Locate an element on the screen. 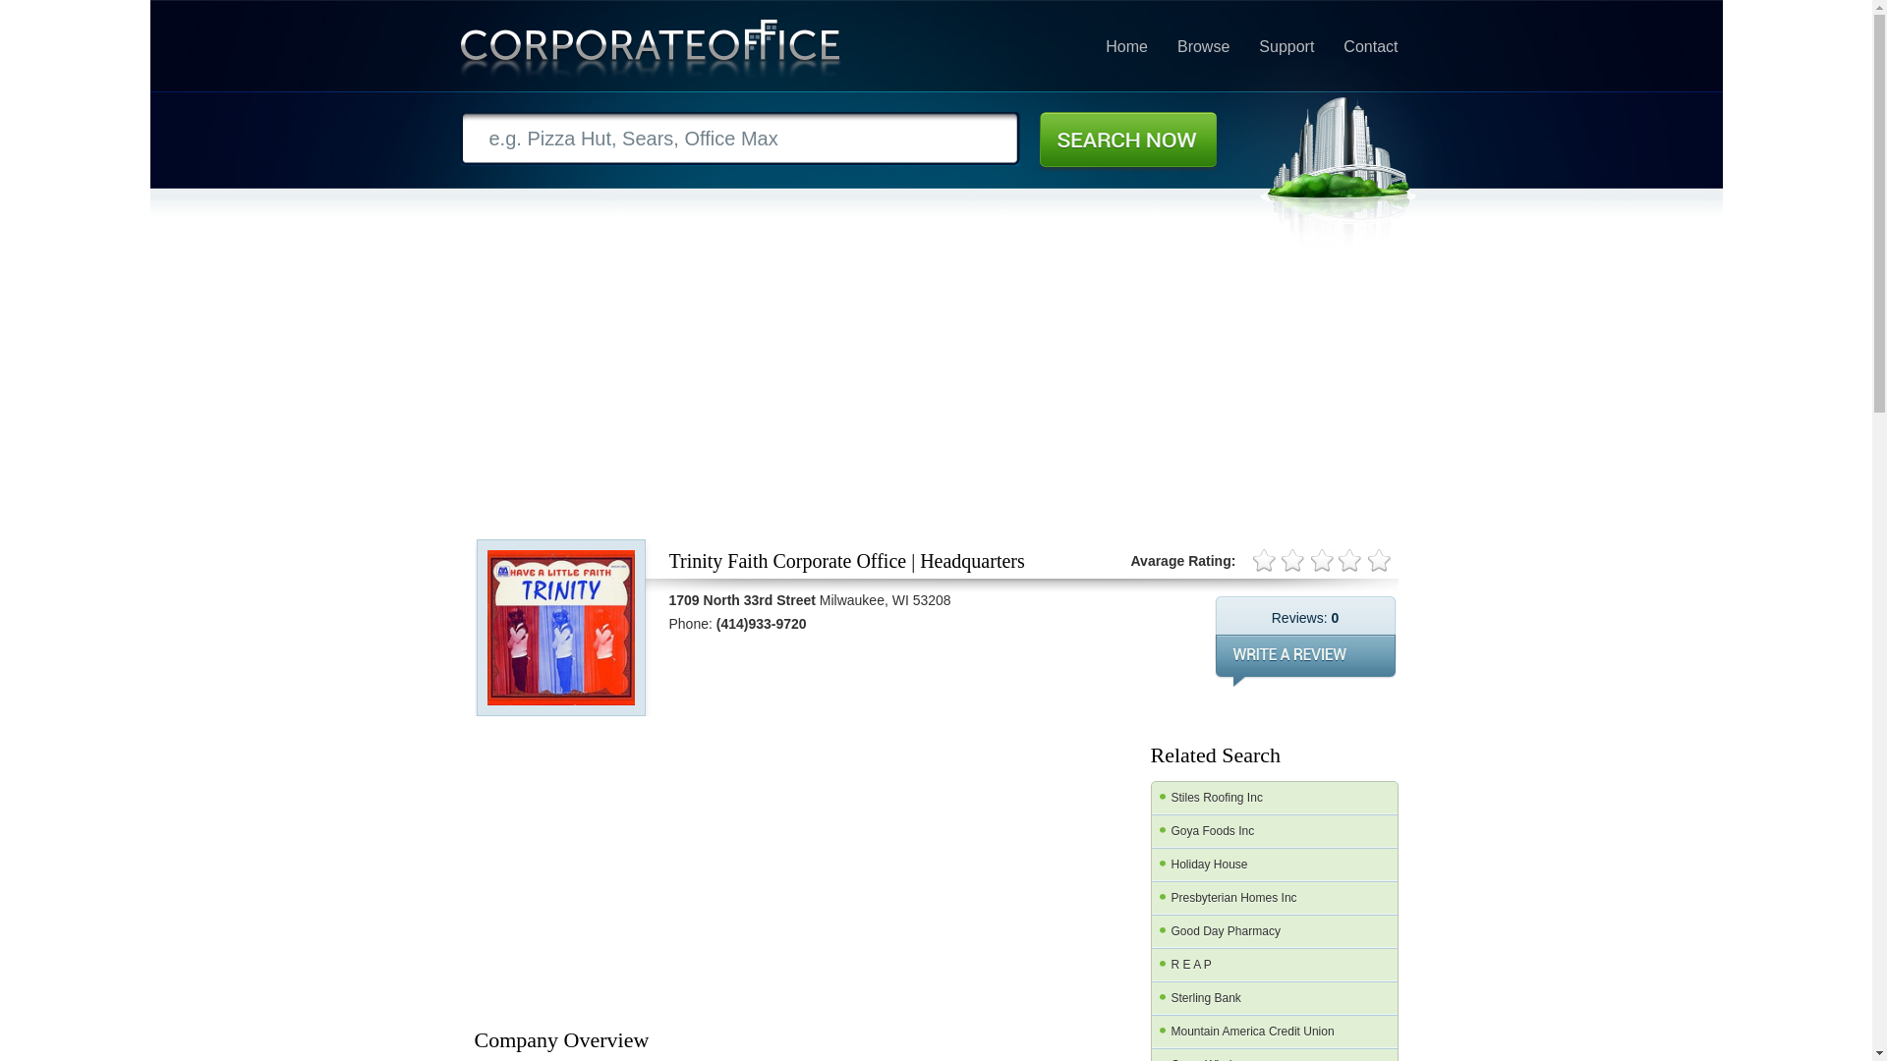 This screenshot has height=1061, width=1887. Cross Wireless is located at coordinates (1274, 1055).